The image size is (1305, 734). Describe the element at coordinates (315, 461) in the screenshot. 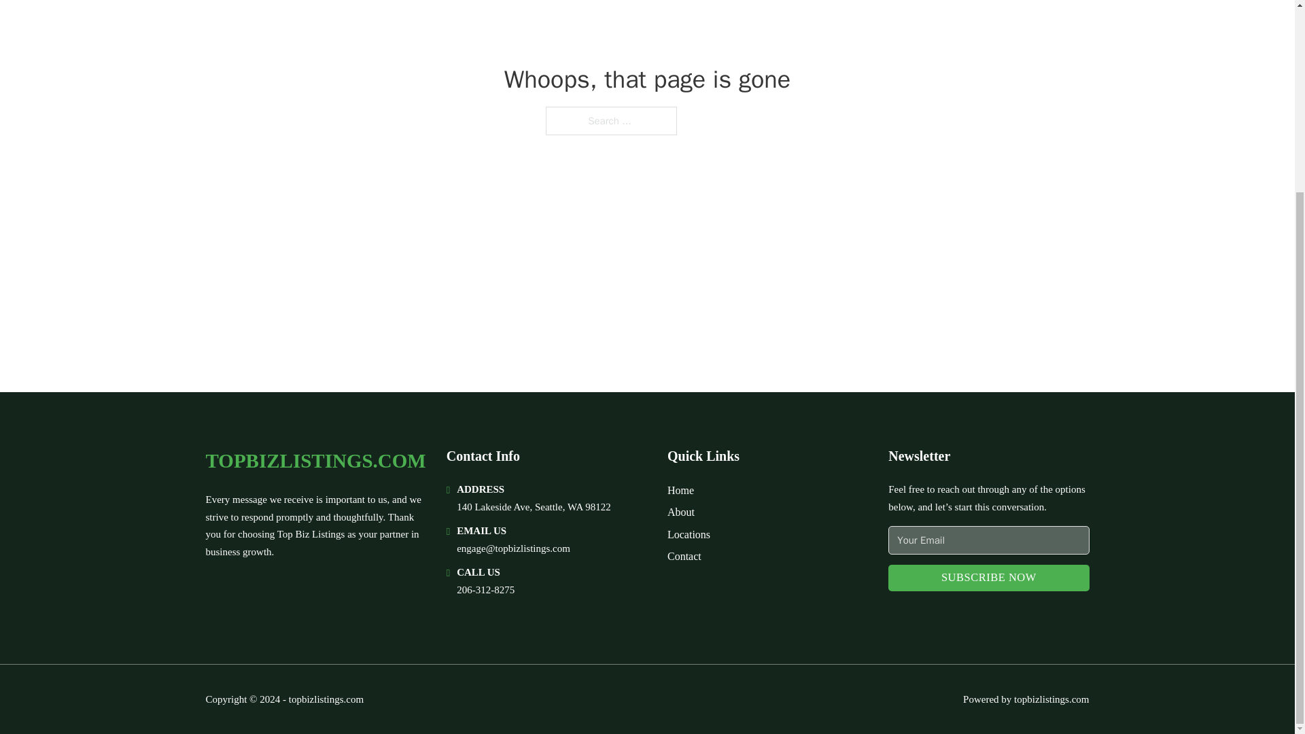

I see `TOPBIZLISTINGS.COM` at that location.